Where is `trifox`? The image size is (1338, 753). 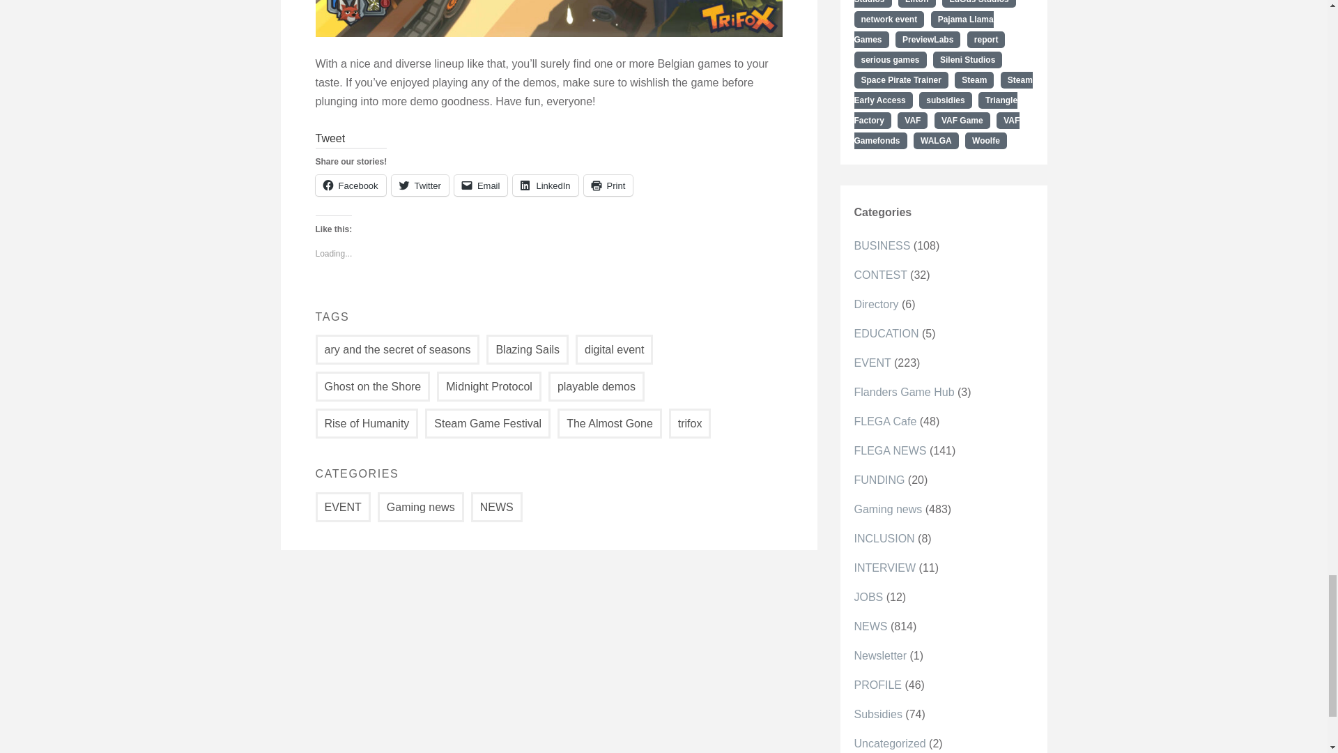 trifox is located at coordinates (690, 423).